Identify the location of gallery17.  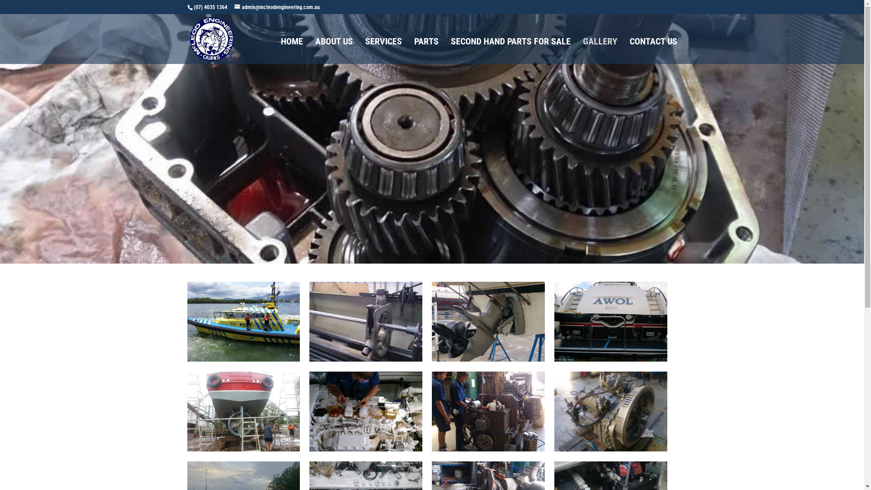
(243, 448).